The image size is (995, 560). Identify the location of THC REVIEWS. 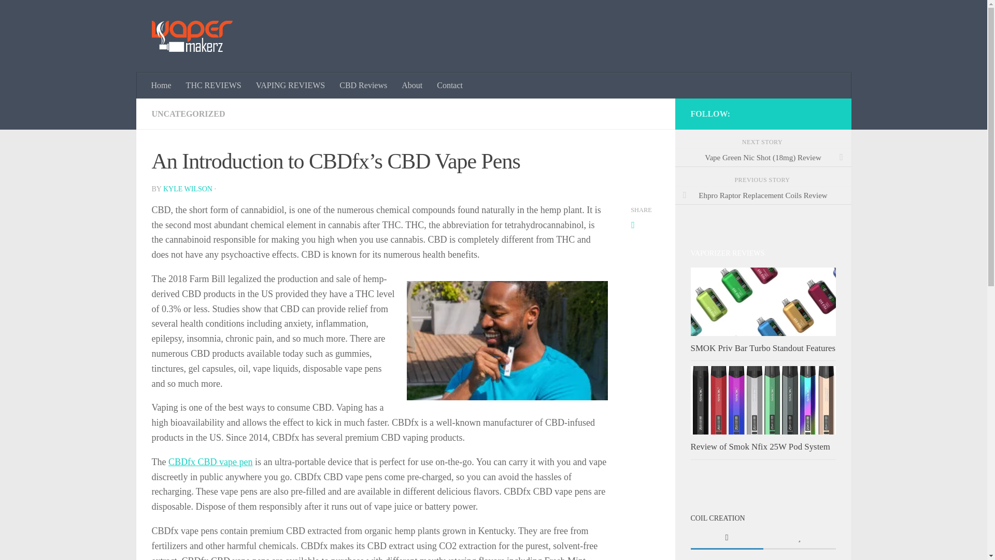
(214, 86).